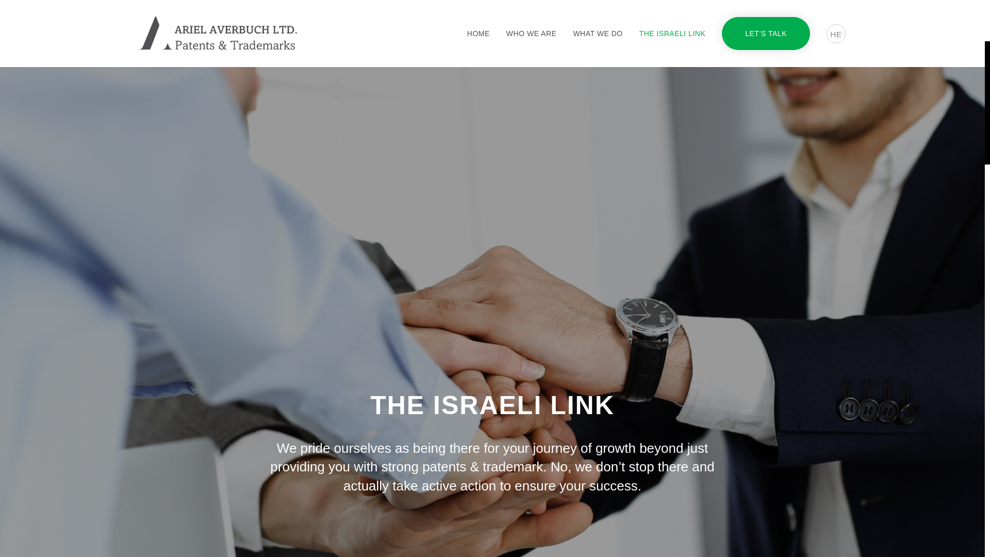 The width and height of the screenshot is (990, 557). Describe the element at coordinates (672, 34) in the screenshot. I see `THE ISRAELI LINK` at that location.